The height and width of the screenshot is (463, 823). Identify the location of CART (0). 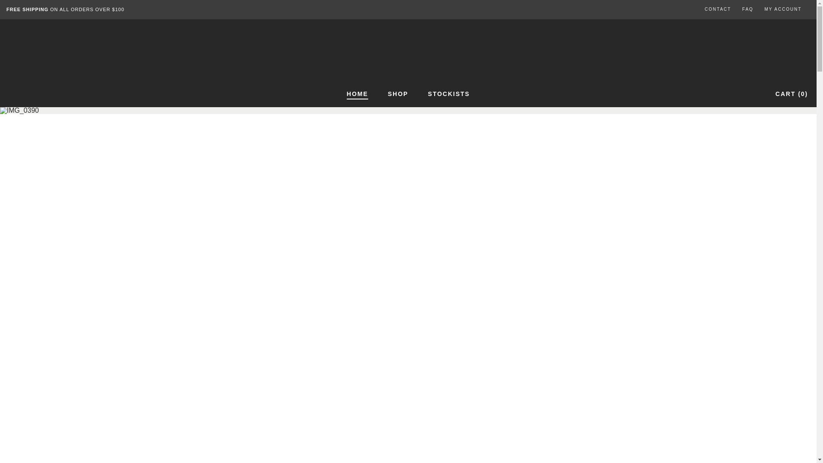
(792, 94).